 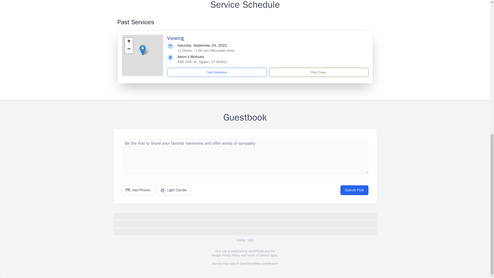 What do you see at coordinates (258, 255) in the screenshot?
I see `Terms of Service` at bounding box center [258, 255].